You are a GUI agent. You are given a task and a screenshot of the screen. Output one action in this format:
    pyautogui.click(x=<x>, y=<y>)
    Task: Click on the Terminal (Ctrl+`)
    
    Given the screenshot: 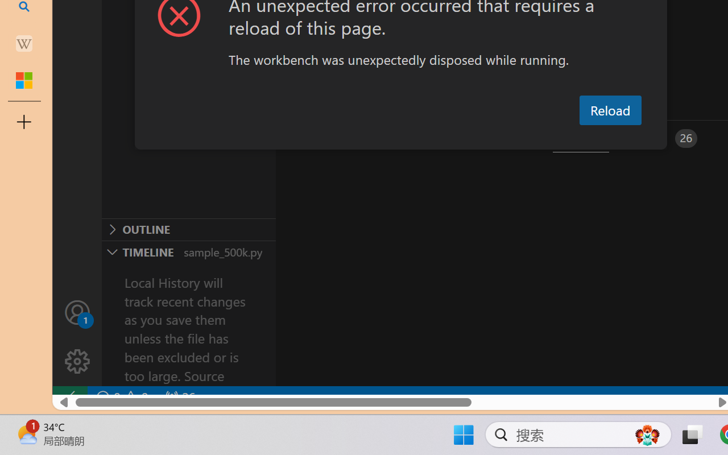 What is the action you would take?
    pyautogui.click(x=581, y=138)
    